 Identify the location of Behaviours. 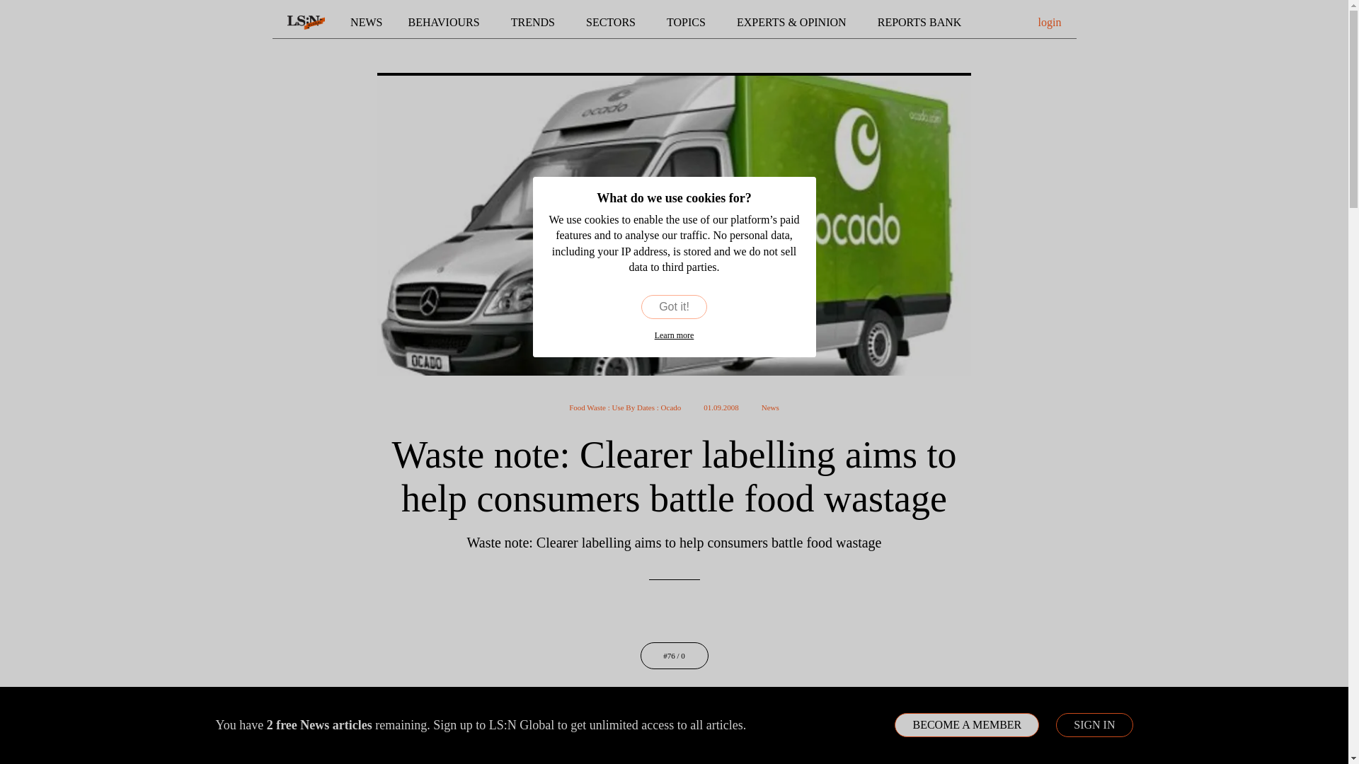
(447, 23).